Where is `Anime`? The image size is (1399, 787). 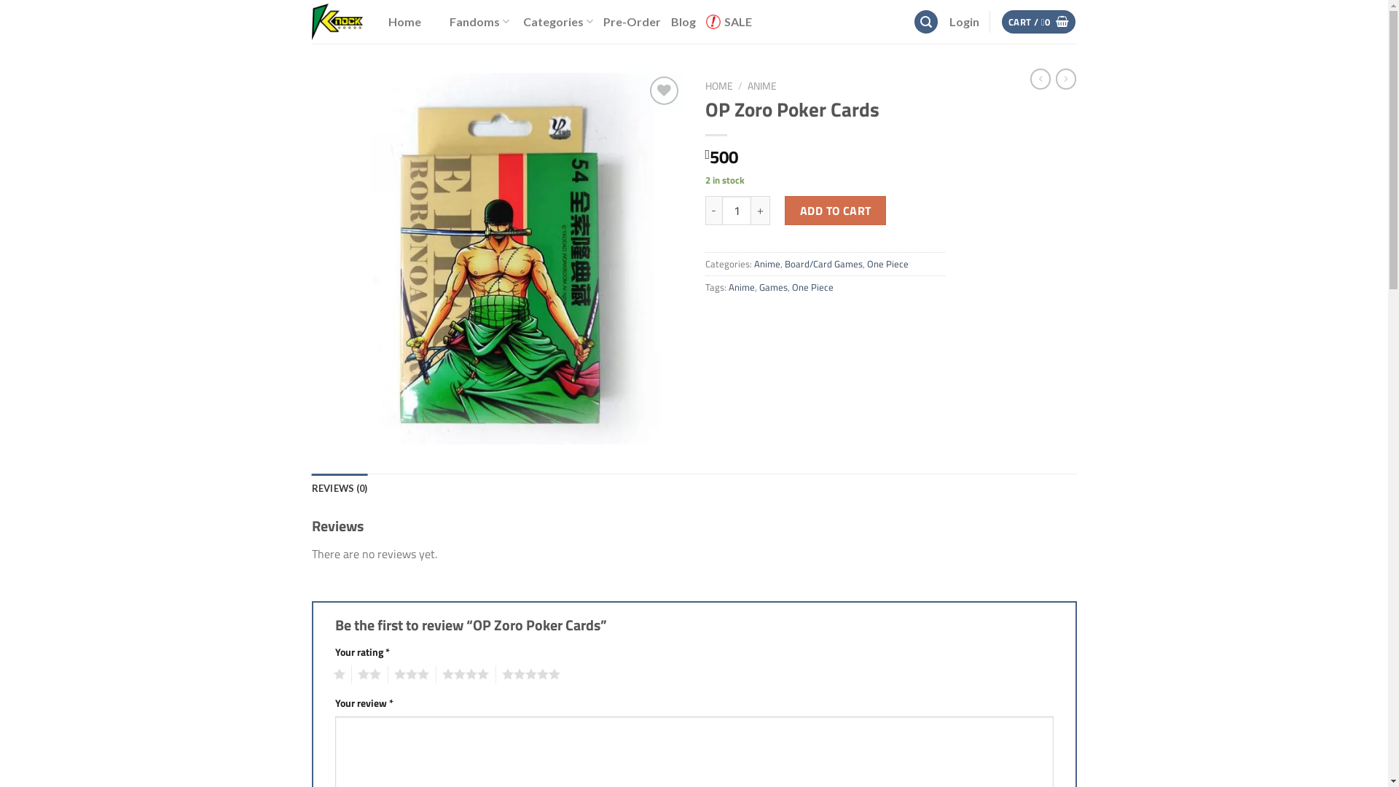 Anime is located at coordinates (767, 264).